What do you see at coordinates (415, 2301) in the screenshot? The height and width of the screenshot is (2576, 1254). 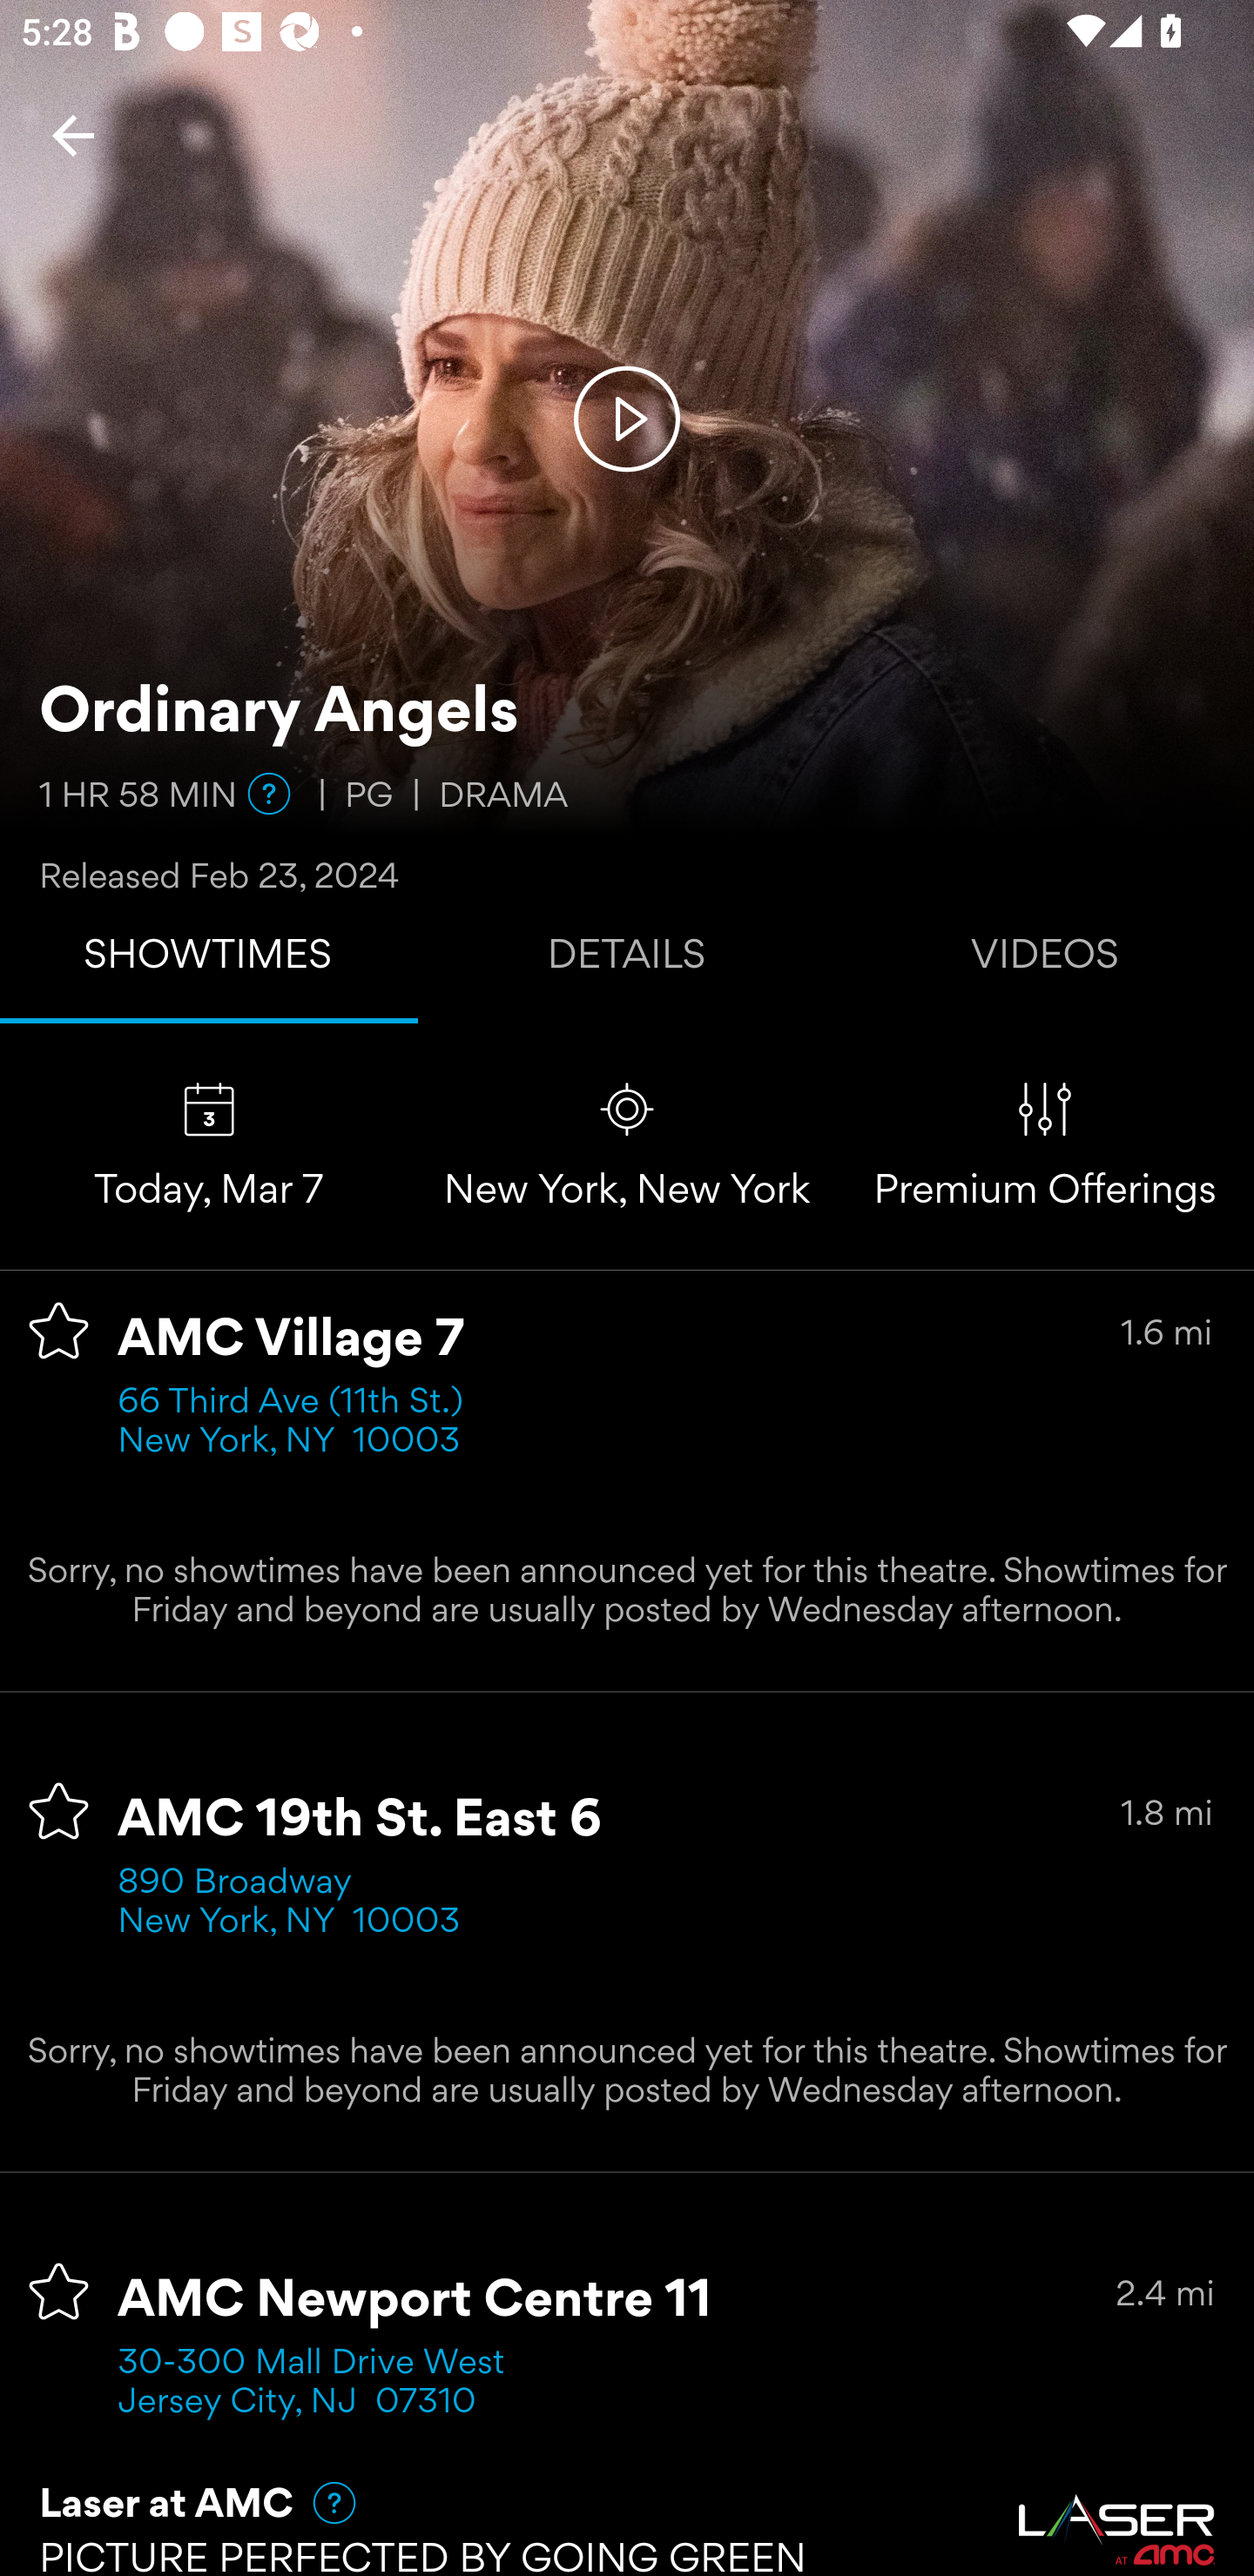 I see `AMC Newport Centre 11` at bounding box center [415, 2301].